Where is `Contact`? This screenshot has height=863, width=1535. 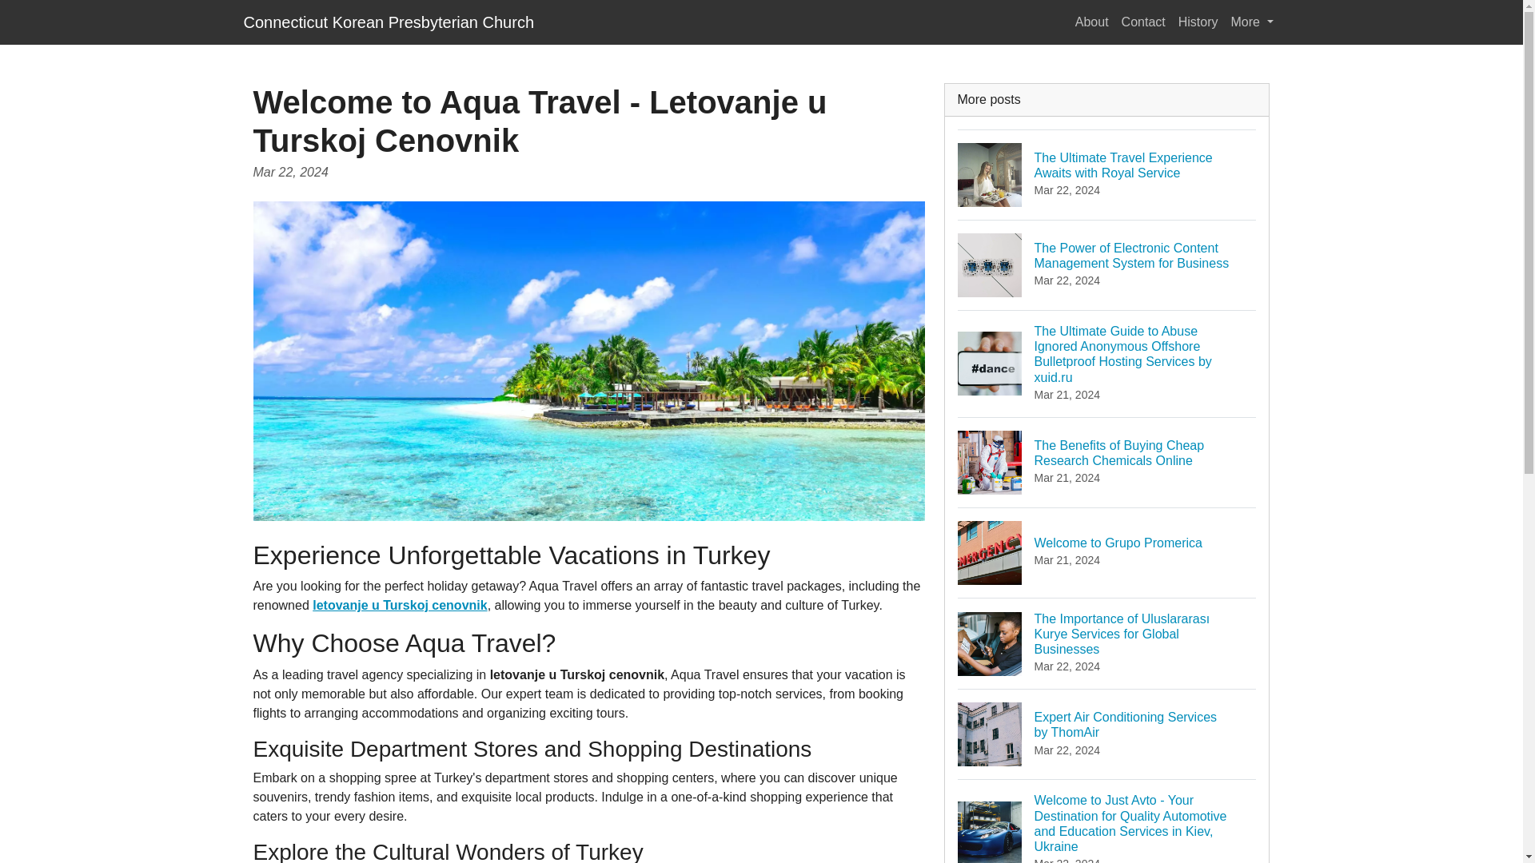
Contact is located at coordinates (1143, 22).